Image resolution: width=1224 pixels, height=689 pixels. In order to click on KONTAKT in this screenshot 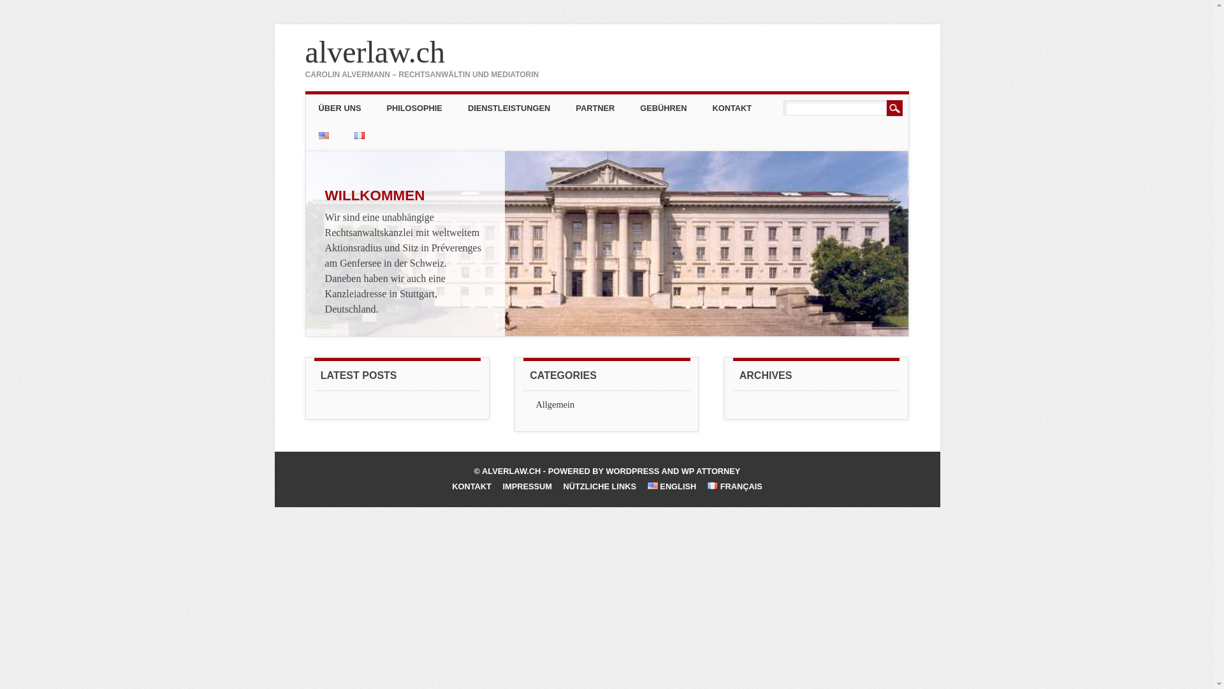, I will do `click(732, 108)`.